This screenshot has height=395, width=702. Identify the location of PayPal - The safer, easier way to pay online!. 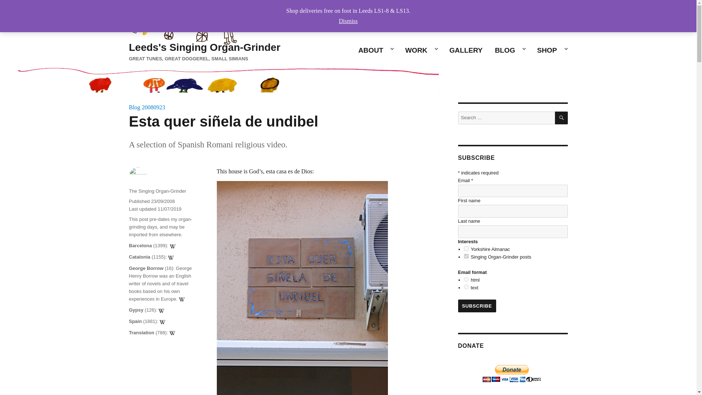
(512, 373).